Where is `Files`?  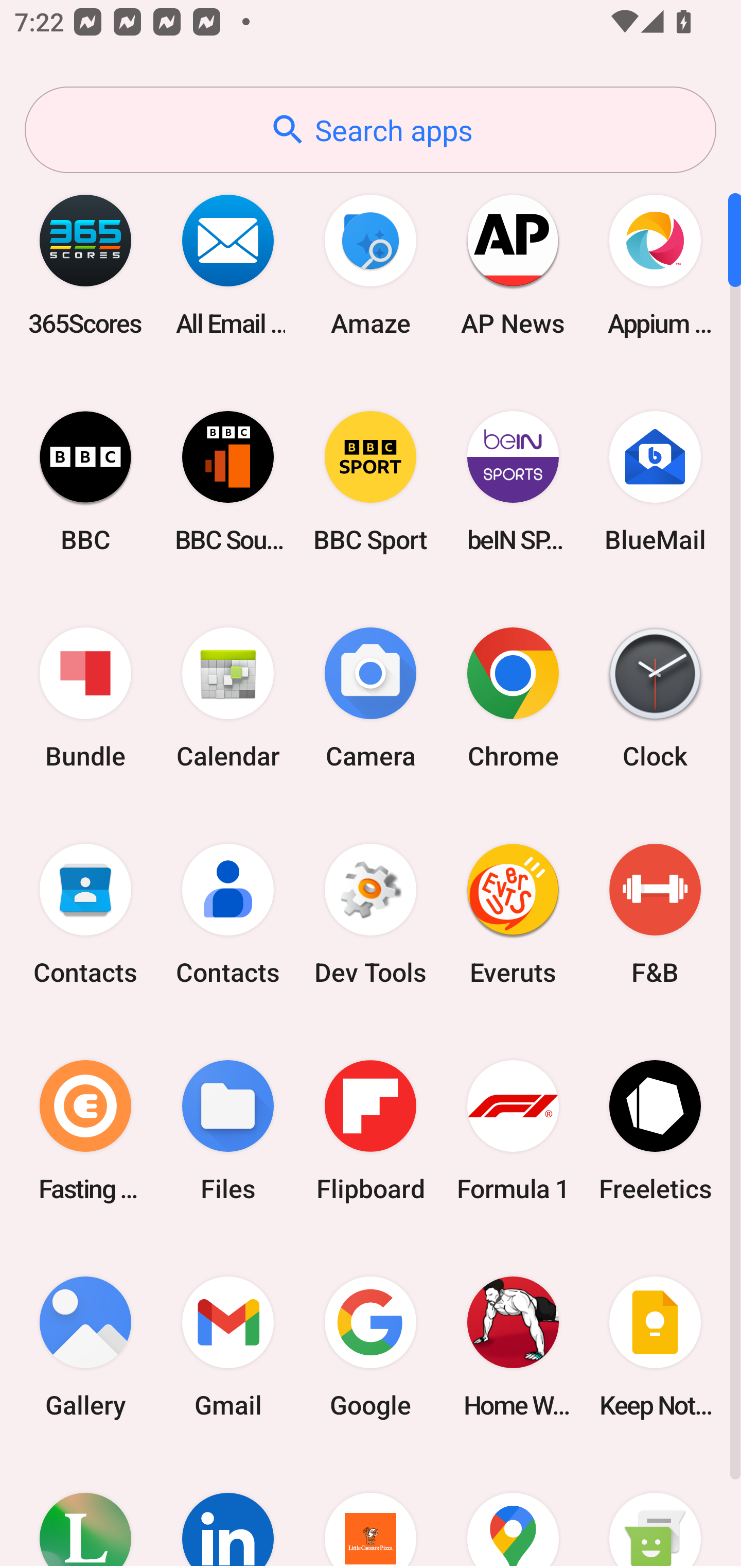
Files is located at coordinates (228, 1130).